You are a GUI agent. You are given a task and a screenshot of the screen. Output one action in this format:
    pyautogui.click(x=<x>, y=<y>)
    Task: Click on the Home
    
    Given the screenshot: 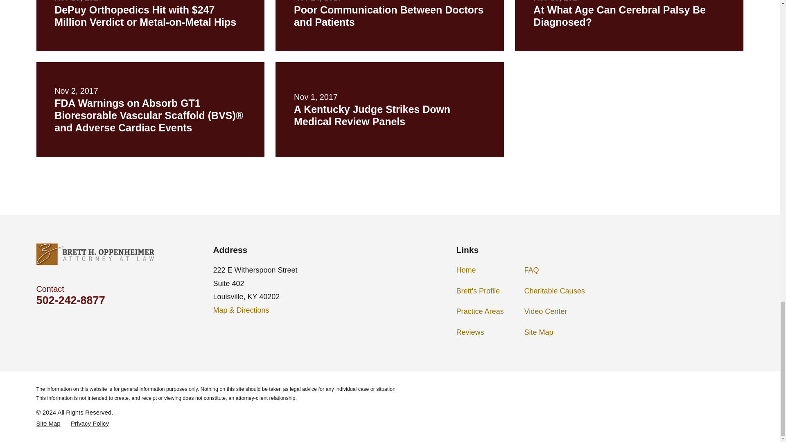 What is the action you would take?
    pyautogui.click(x=95, y=254)
    